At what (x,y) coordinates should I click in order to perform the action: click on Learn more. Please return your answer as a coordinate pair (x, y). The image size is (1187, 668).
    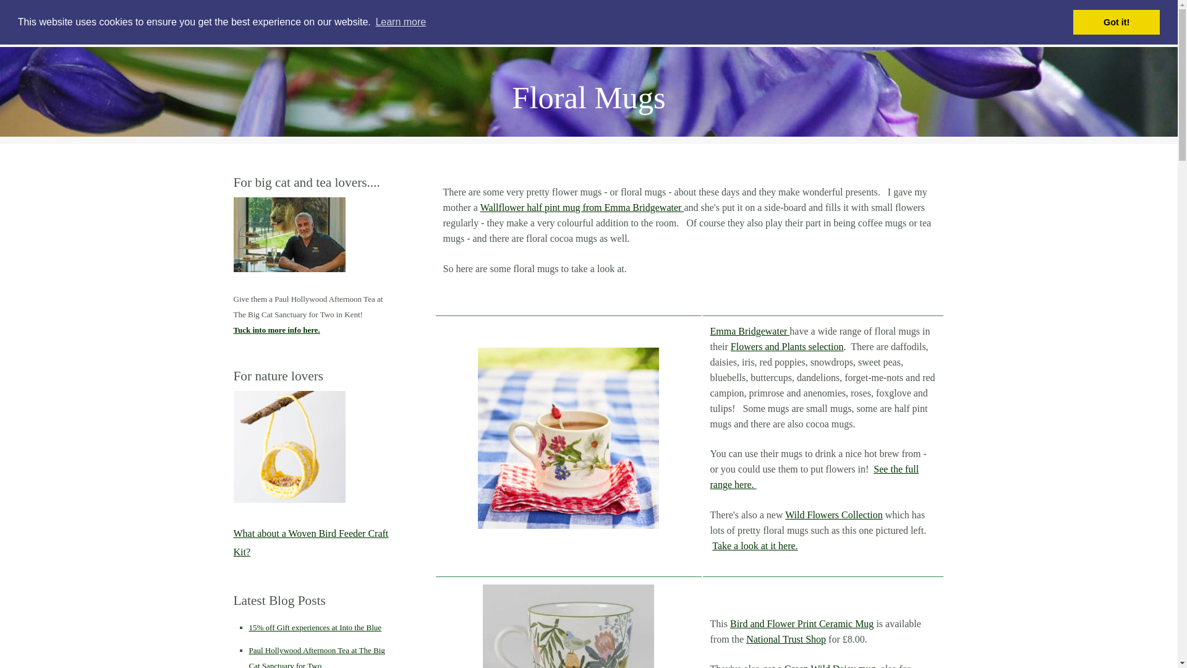
    Looking at the image, I should click on (401, 22).